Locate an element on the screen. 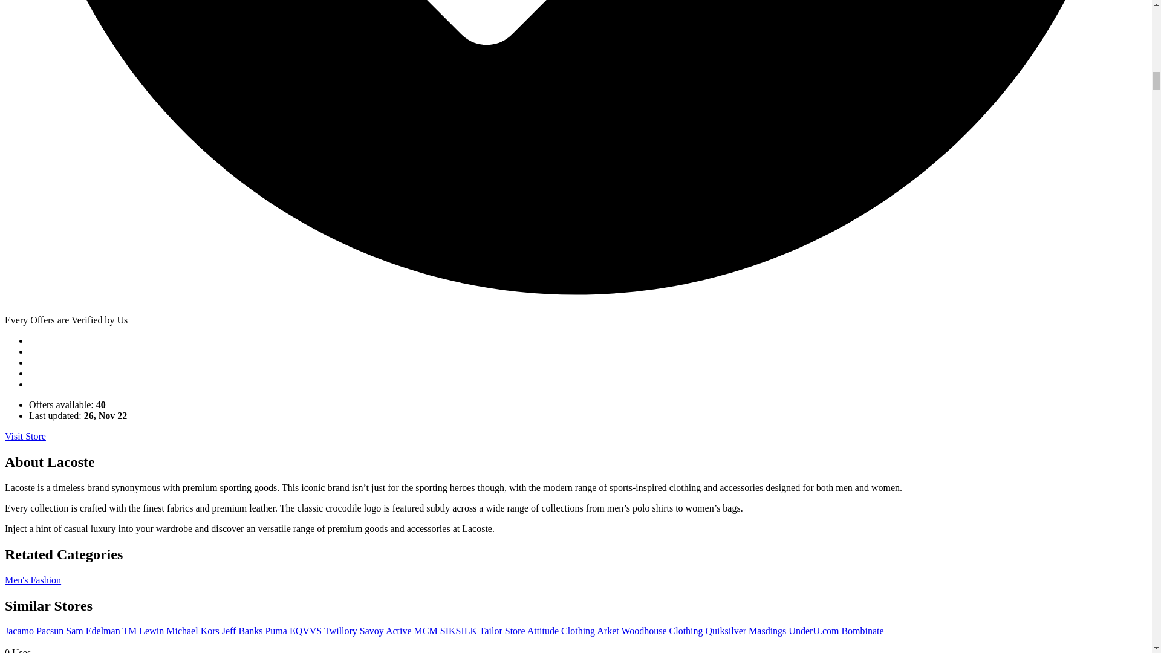 This screenshot has height=653, width=1161. Bombinate is located at coordinates (862, 630).